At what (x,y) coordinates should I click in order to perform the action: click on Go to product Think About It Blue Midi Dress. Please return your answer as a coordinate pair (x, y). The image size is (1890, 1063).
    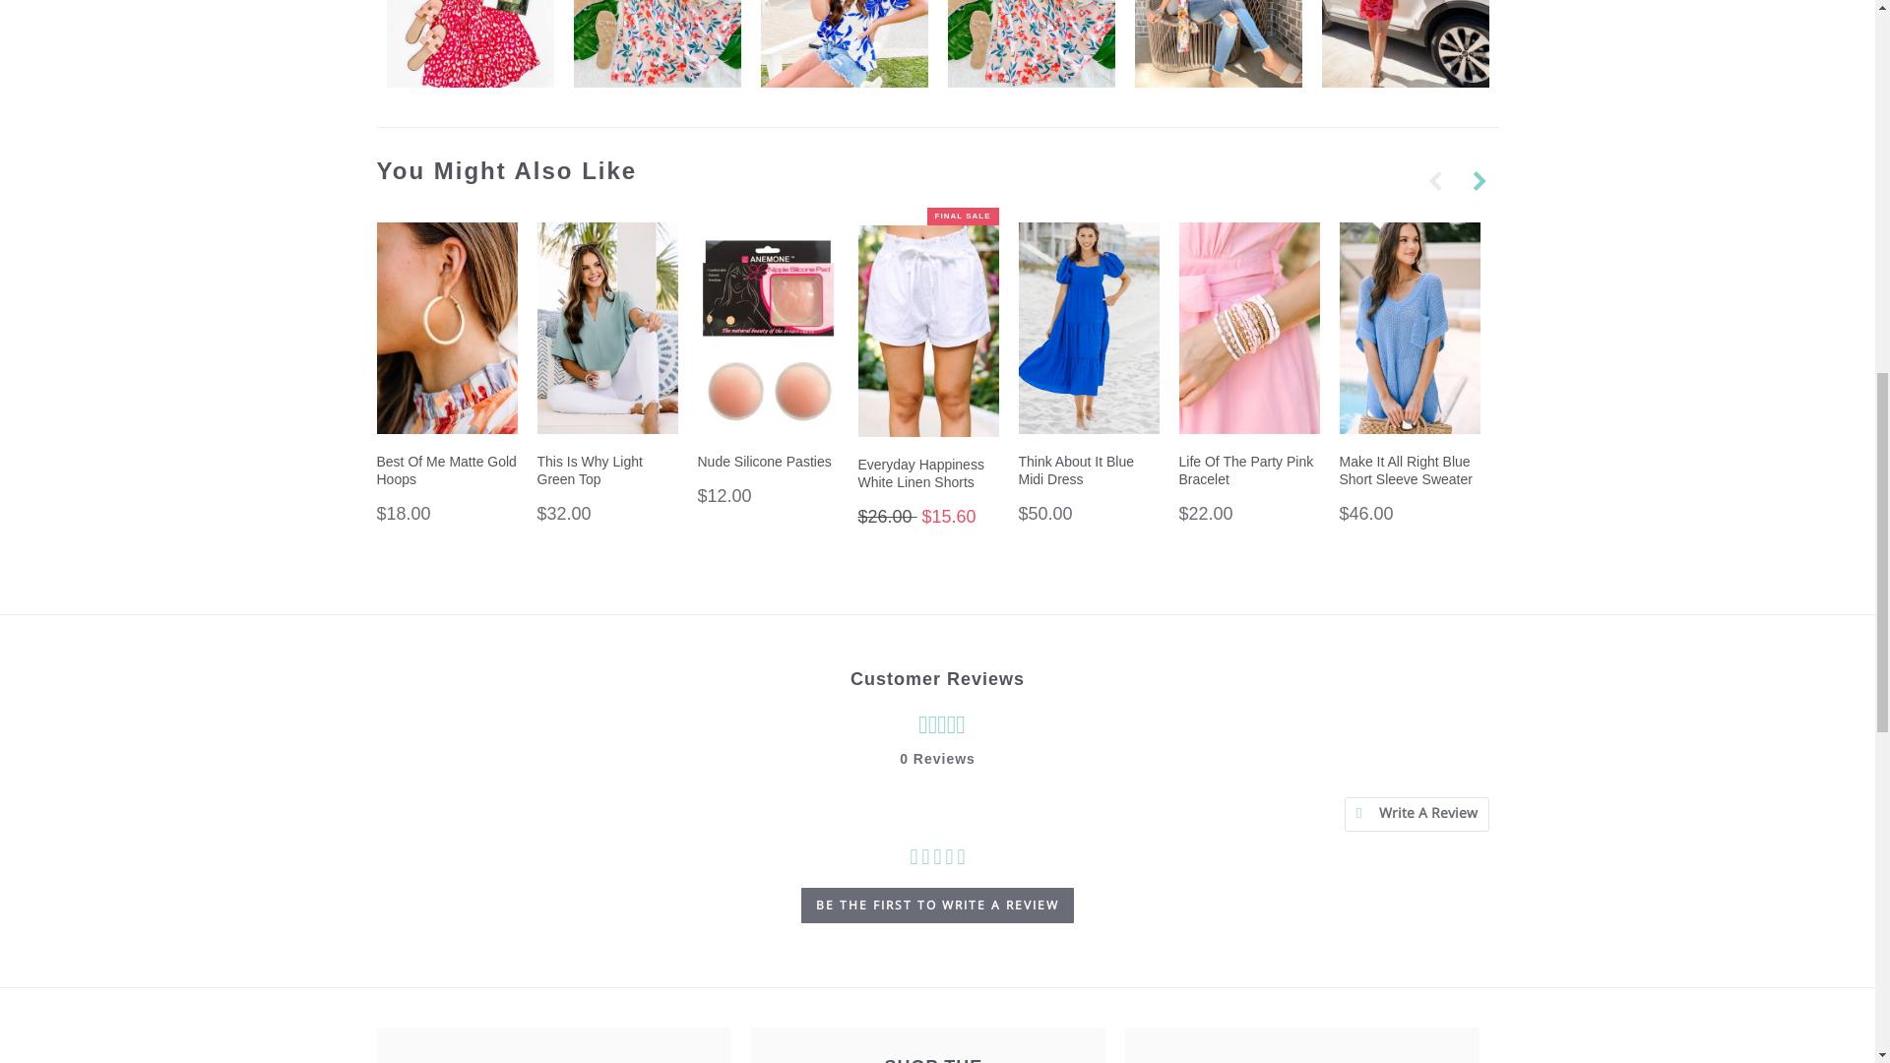
    Looking at the image, I should click on (1088, 490).